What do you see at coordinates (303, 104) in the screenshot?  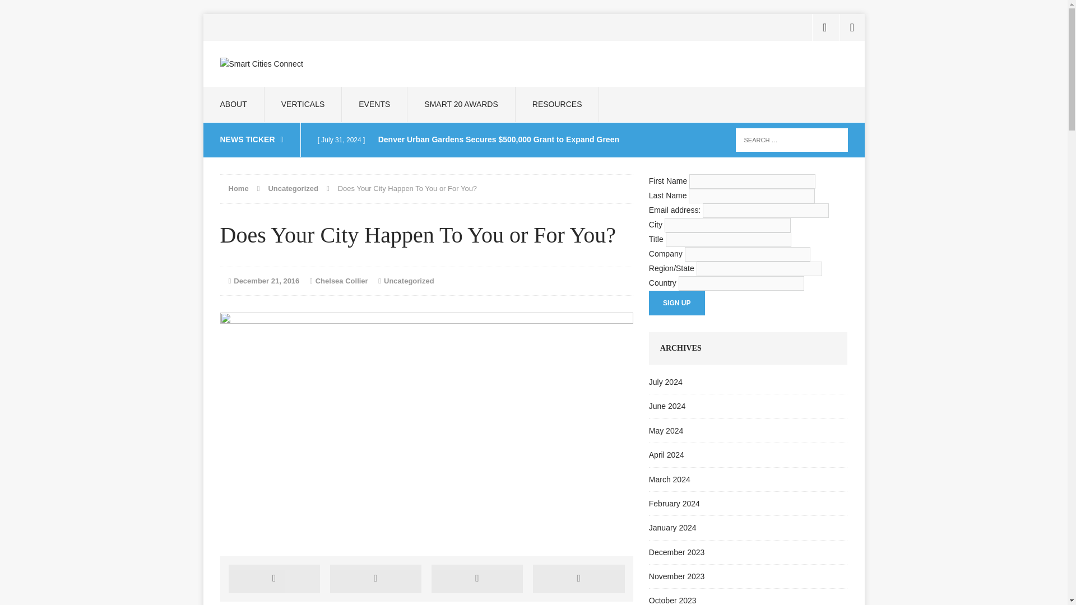 I see `VERTICALS` at bounding box center [303, 104].